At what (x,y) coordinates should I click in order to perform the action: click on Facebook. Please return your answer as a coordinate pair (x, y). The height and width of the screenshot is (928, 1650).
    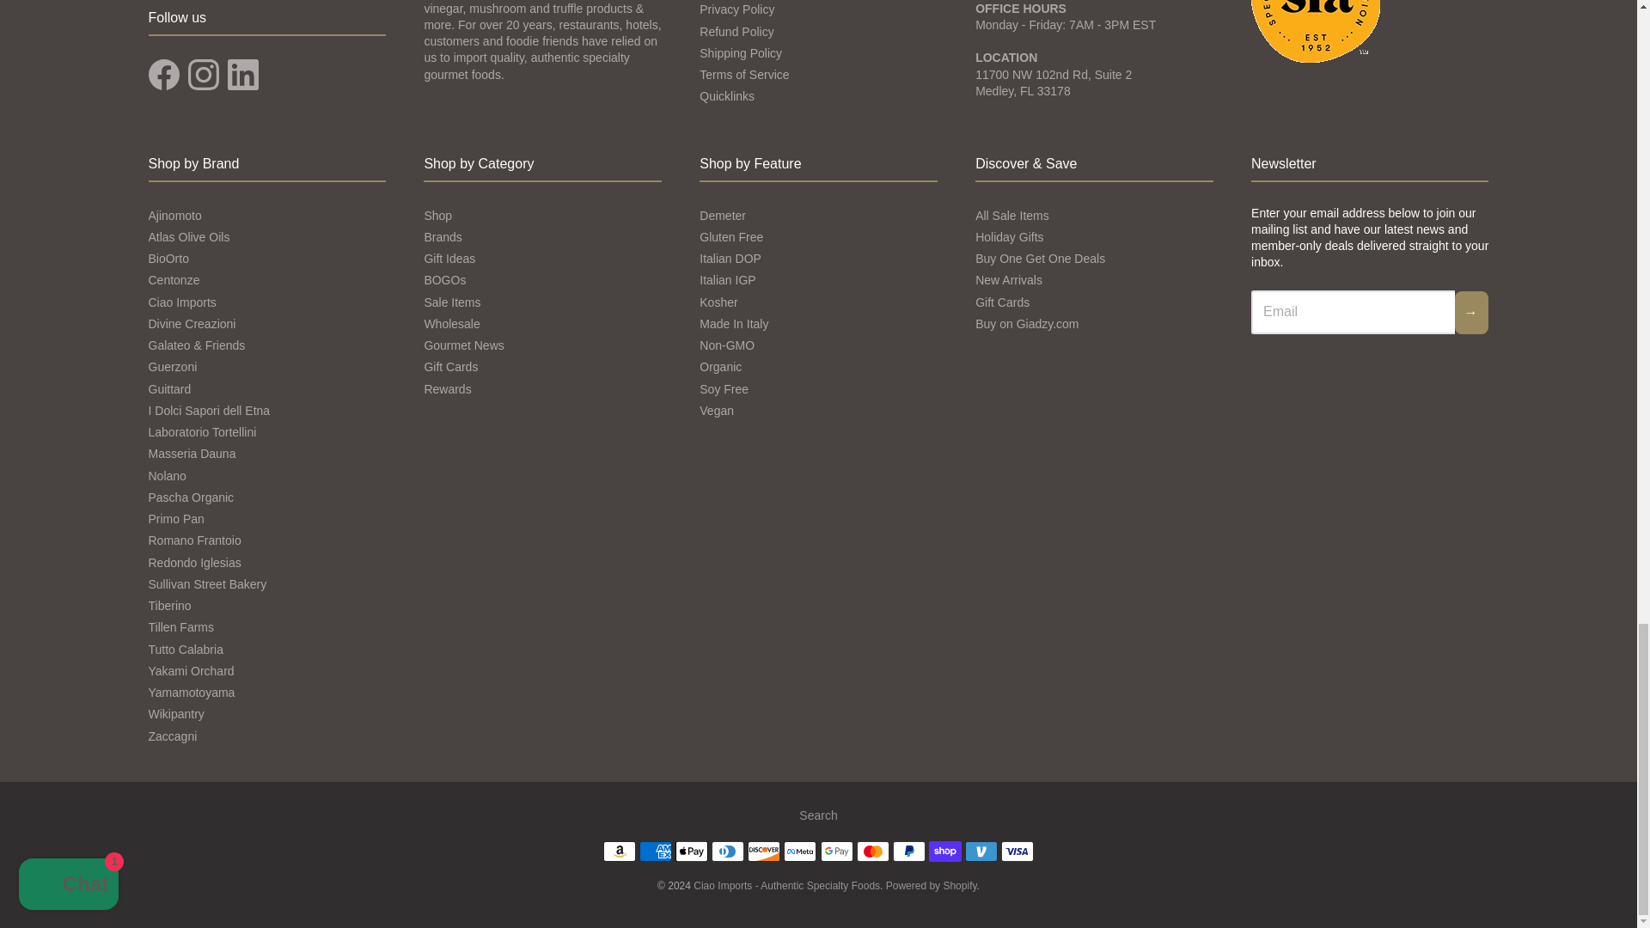
    Looking at the image, I should click on (163, 74).